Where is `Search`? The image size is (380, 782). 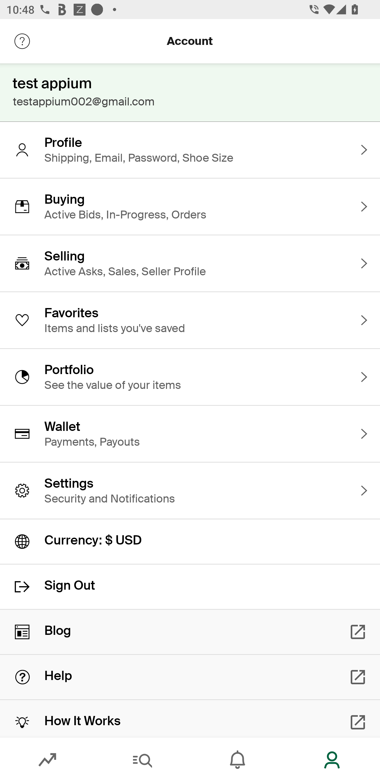
Search is located at coordinates (142, 760).